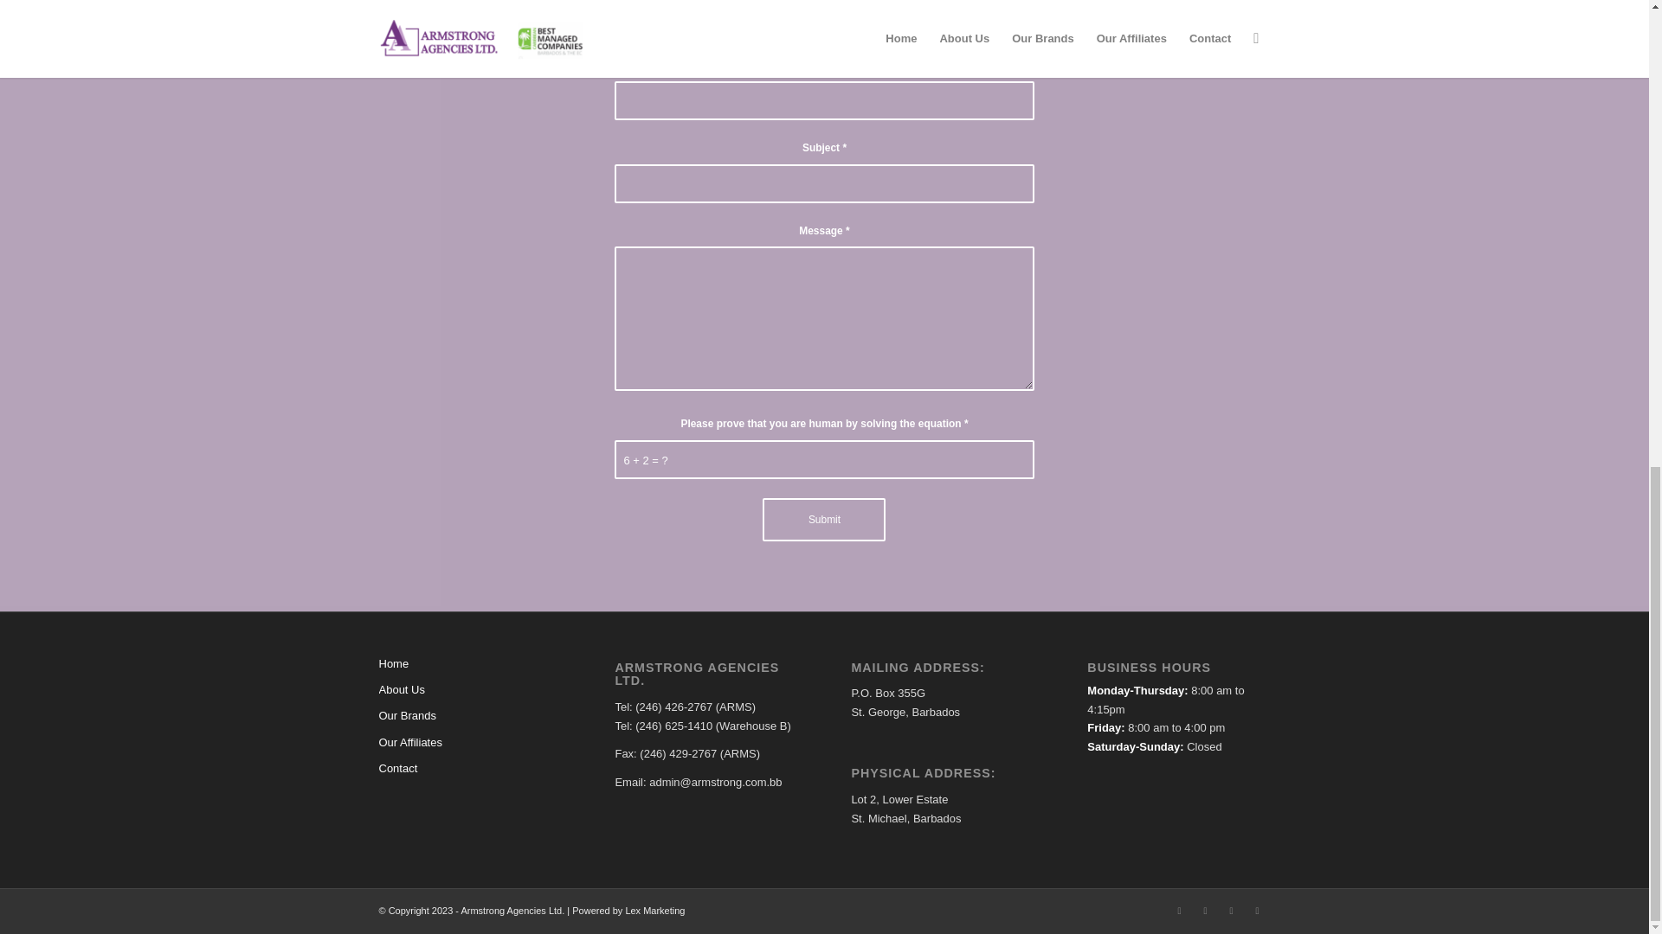 This screenshot has width=1662, height=934. I want to click on LinkedIn, so click(1231, 910).